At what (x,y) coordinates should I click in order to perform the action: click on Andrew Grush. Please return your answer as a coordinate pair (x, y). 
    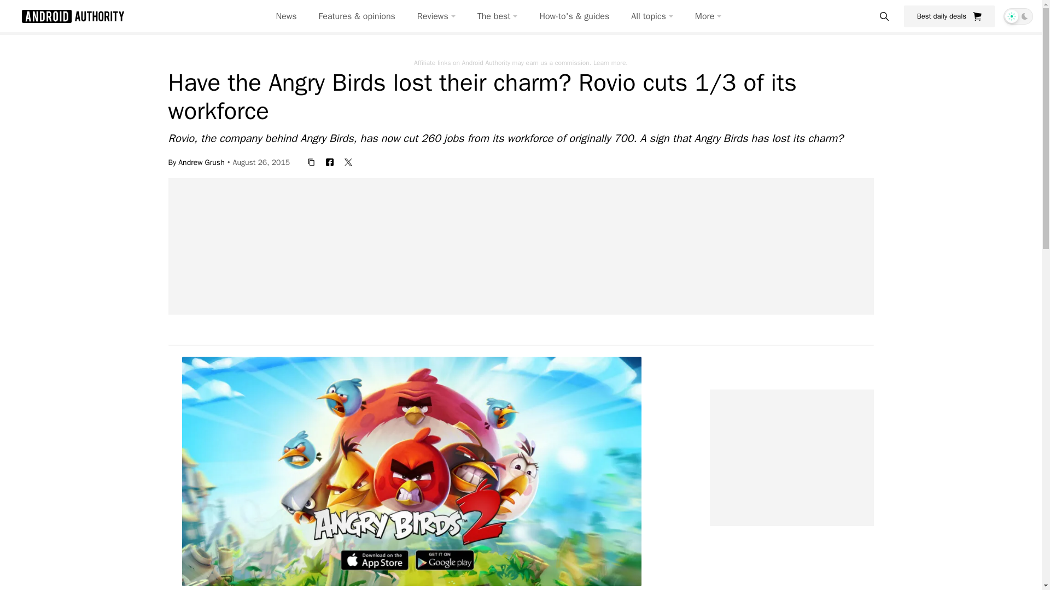
    Looking at the image, I should click on (201, 162).